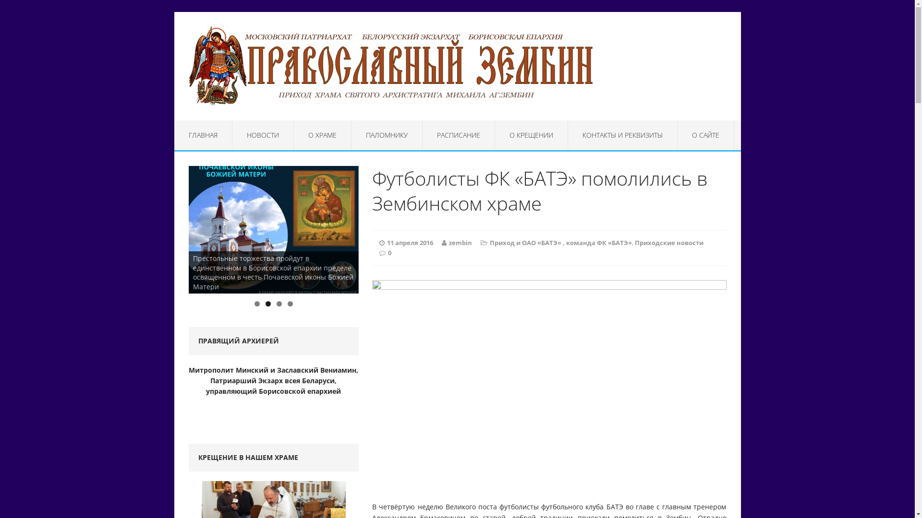  I want to click on 4, so click(290, 304).